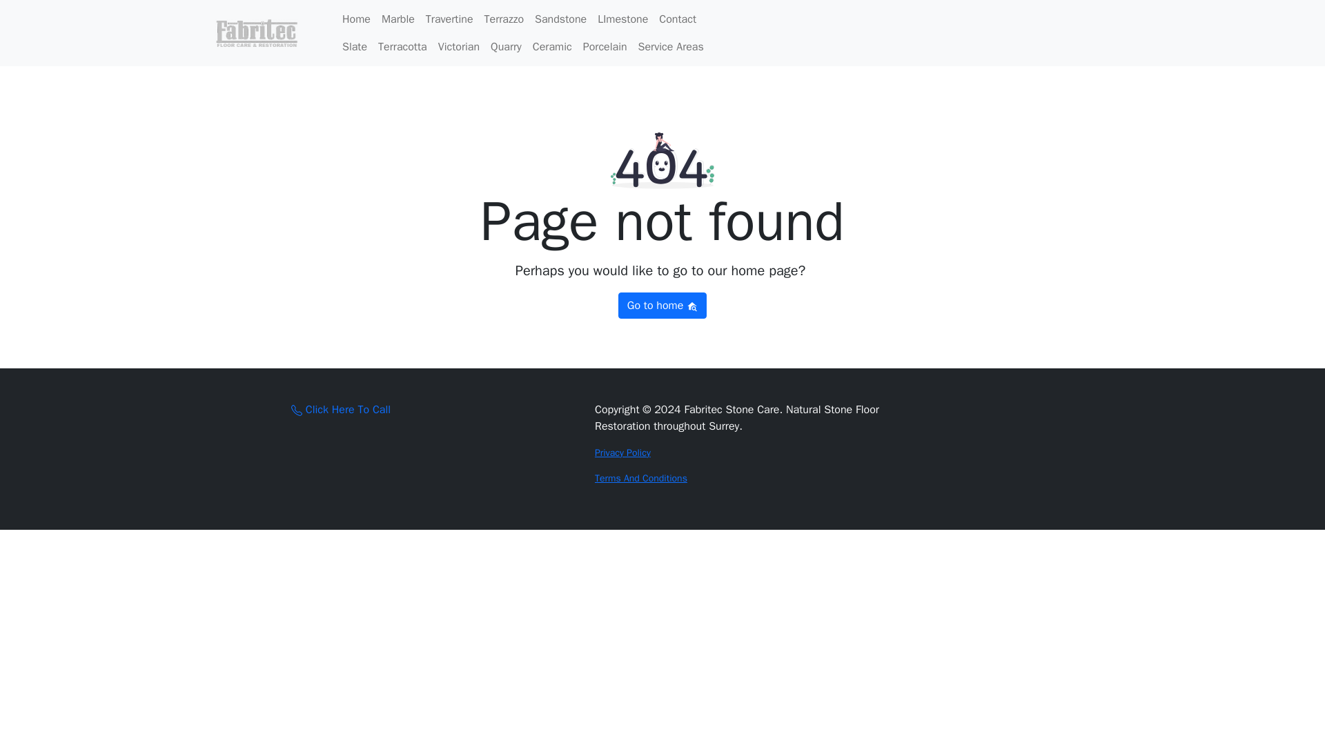 The width and height of the screenshot is (1325, 745). What do you see at coordinates (678, 19) in the screenshot?
I see `Contact` at bounding box center [678, 19].